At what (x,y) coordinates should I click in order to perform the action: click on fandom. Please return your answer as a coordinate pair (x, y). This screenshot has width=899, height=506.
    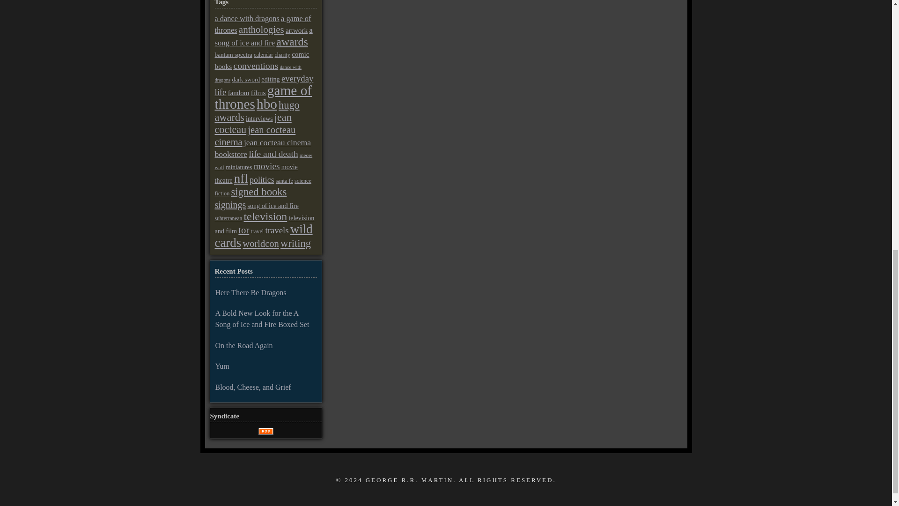
    Looking at the image, I should click on (239, 93).